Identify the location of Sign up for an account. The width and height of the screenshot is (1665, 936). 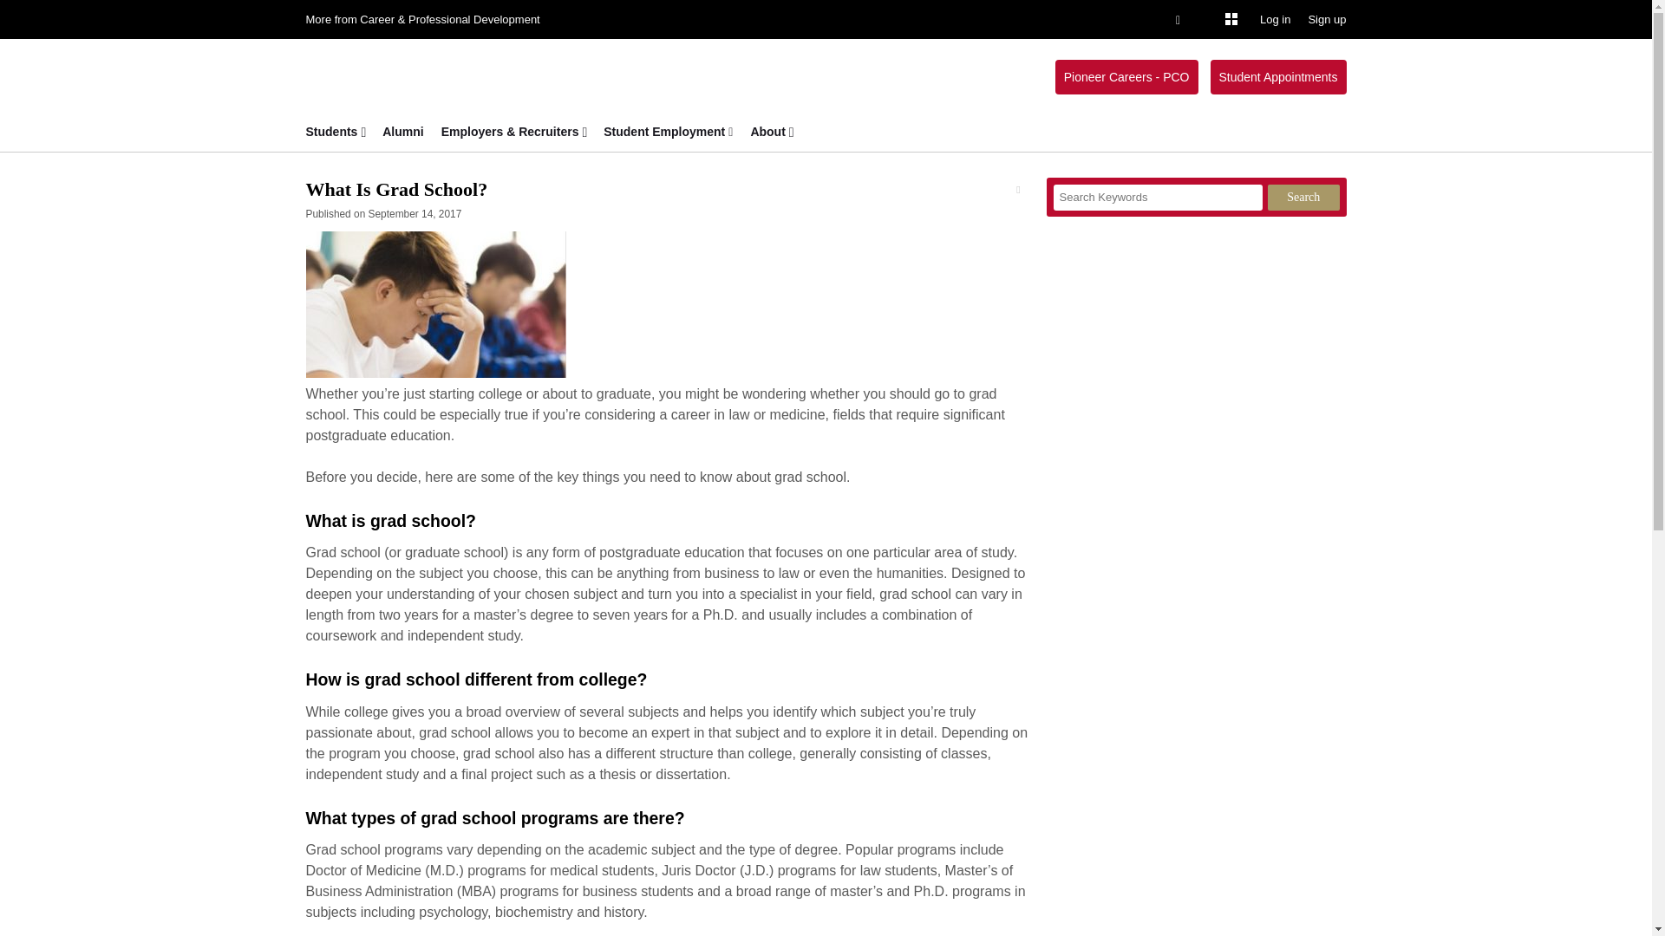
(1326, 19).